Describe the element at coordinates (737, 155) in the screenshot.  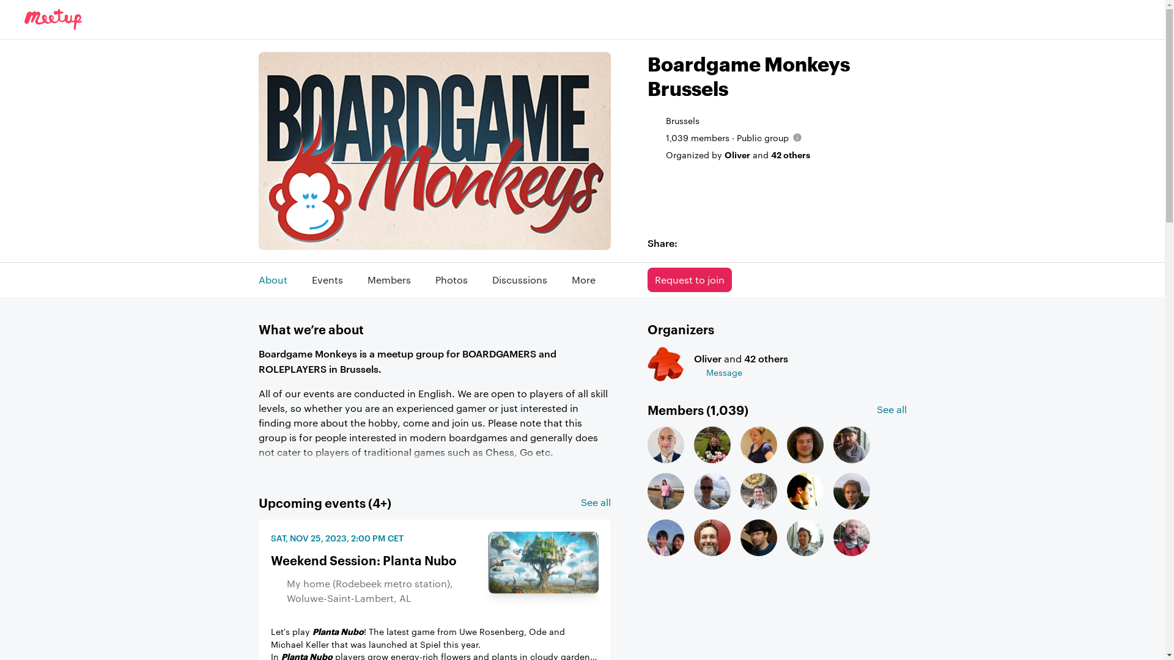
I see `Organized by Oliver and 42 others` at that location.